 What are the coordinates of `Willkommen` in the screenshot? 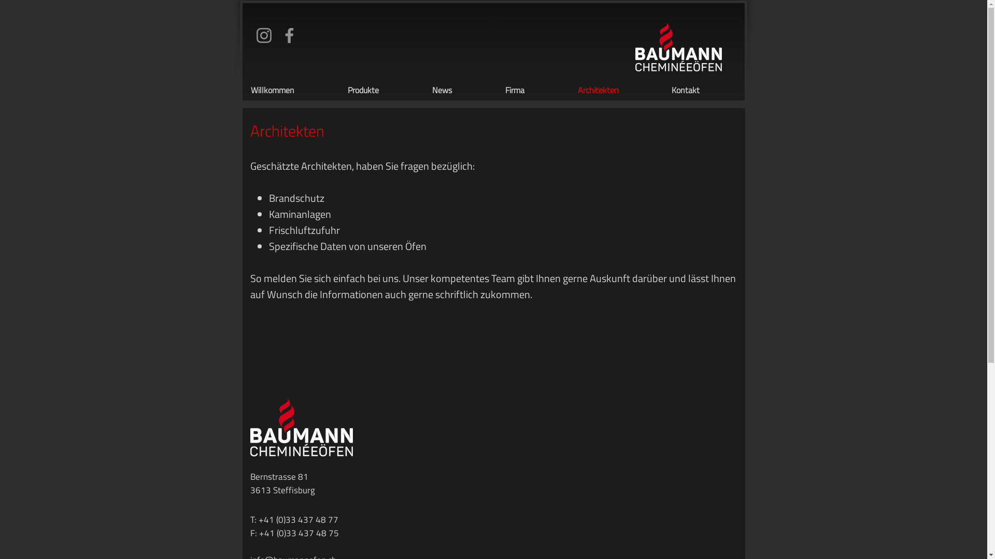 It's located at (291, 90).